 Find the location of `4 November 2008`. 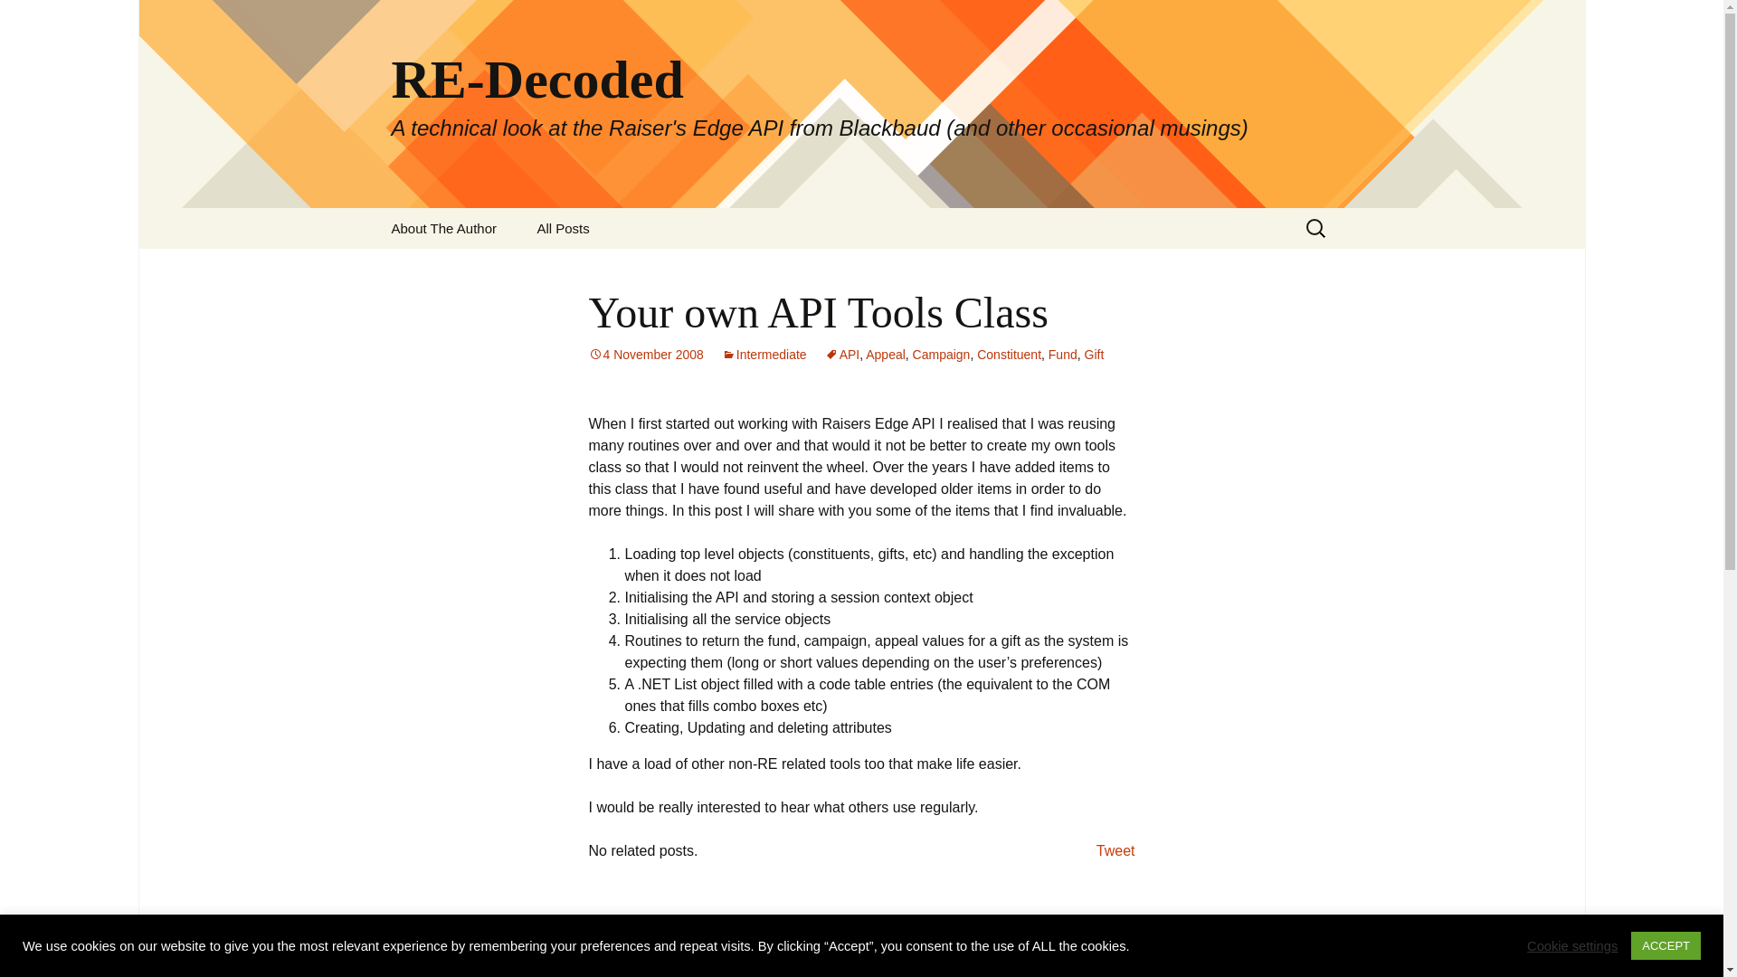

4 November 2008 is located at coordinates (646, 355).